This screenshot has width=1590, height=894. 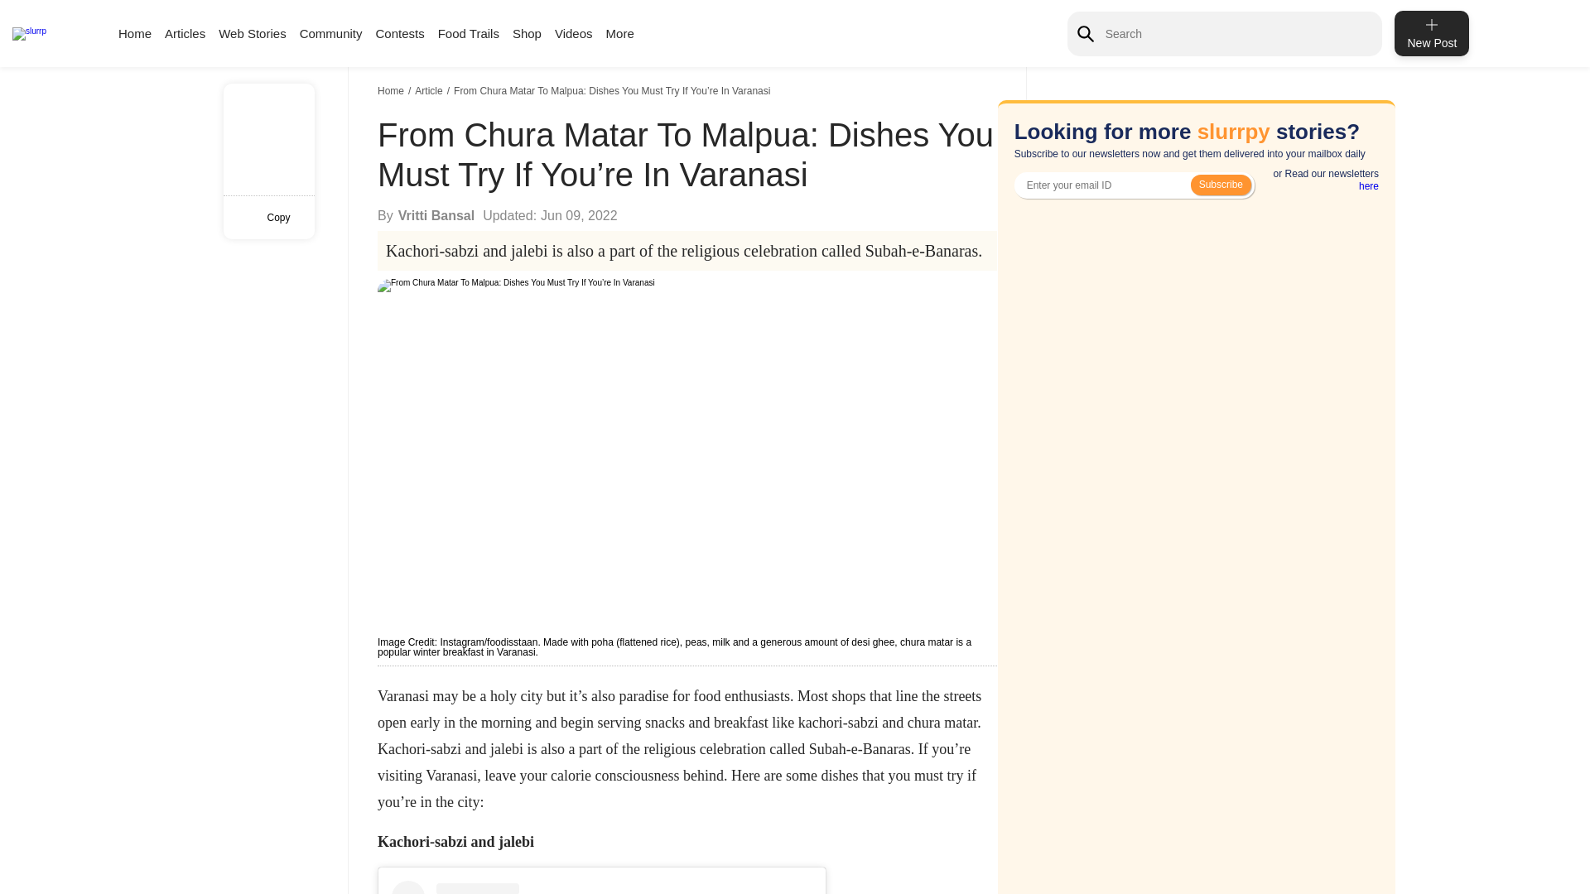 What do you see at coordinates (134, 33) in the screenshot?
I see `Home` at bounding box center [134, 33].